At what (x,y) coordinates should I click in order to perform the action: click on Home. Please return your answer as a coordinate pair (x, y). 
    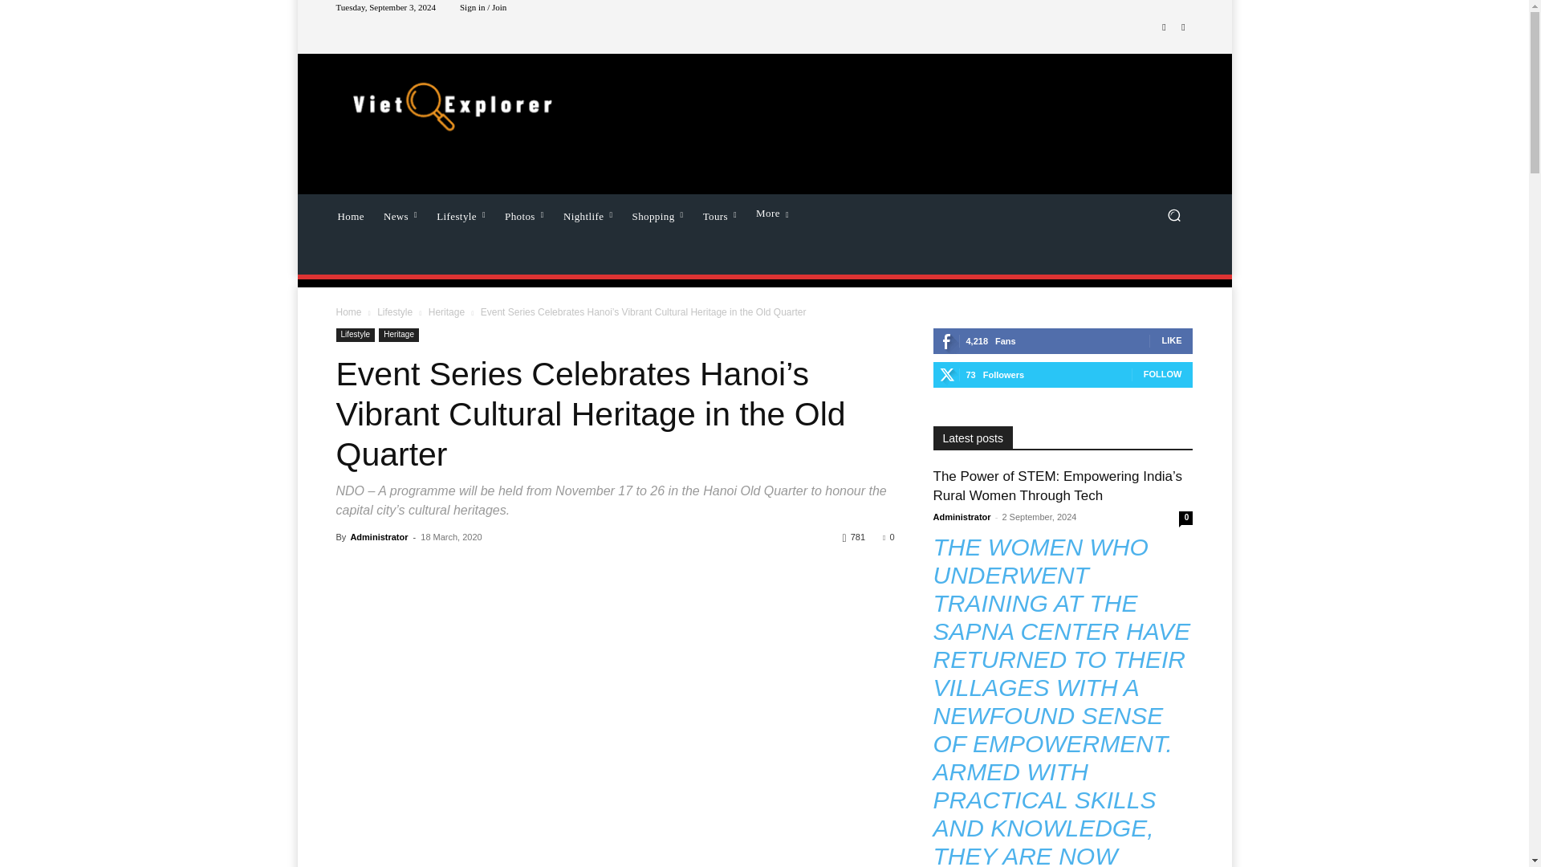
    Looking at the image, I should click on (350, 214).